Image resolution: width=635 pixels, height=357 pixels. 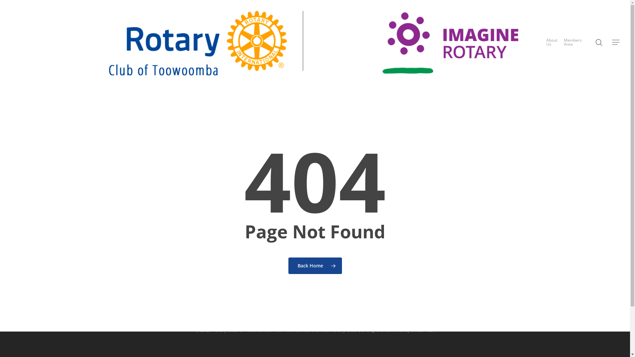 What do you see at coordinates (616, 42) in the screenshot?
I see `Menu` at bounding box center [616, 42].